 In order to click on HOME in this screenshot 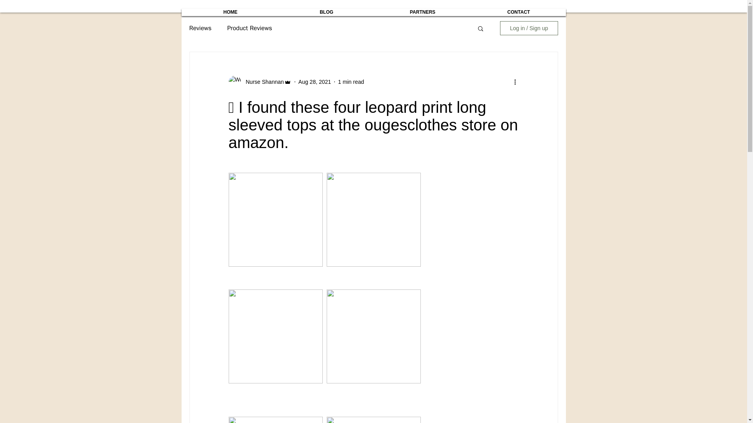, I will do `click(231, 12)`.